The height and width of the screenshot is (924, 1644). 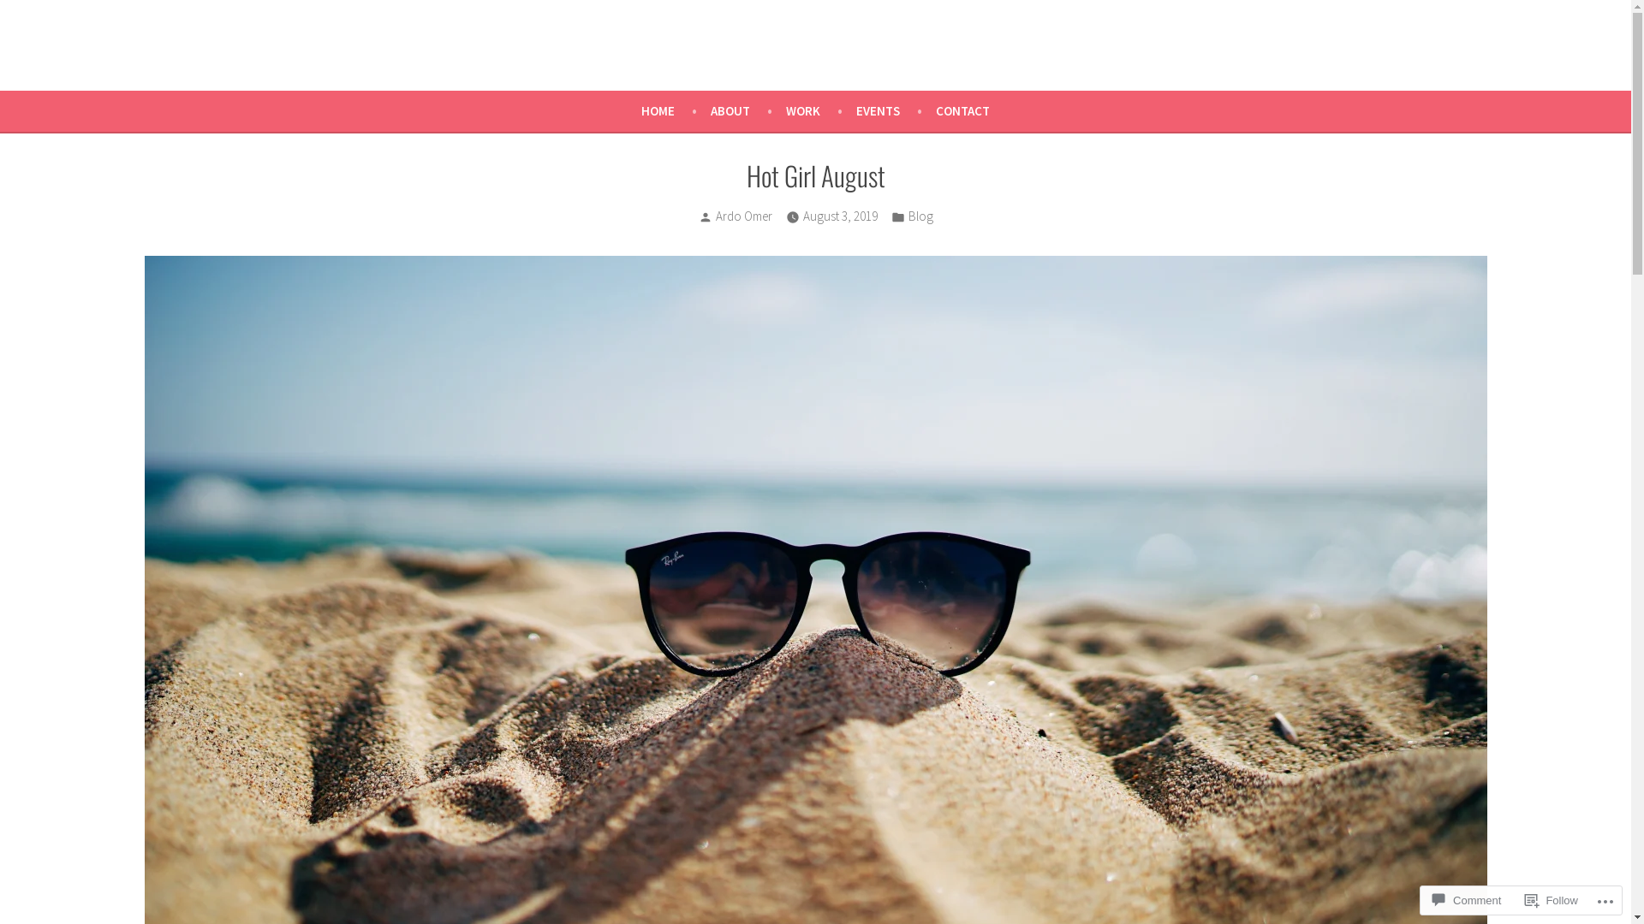 I want to click on Follow, so click(x=1552, y=900).